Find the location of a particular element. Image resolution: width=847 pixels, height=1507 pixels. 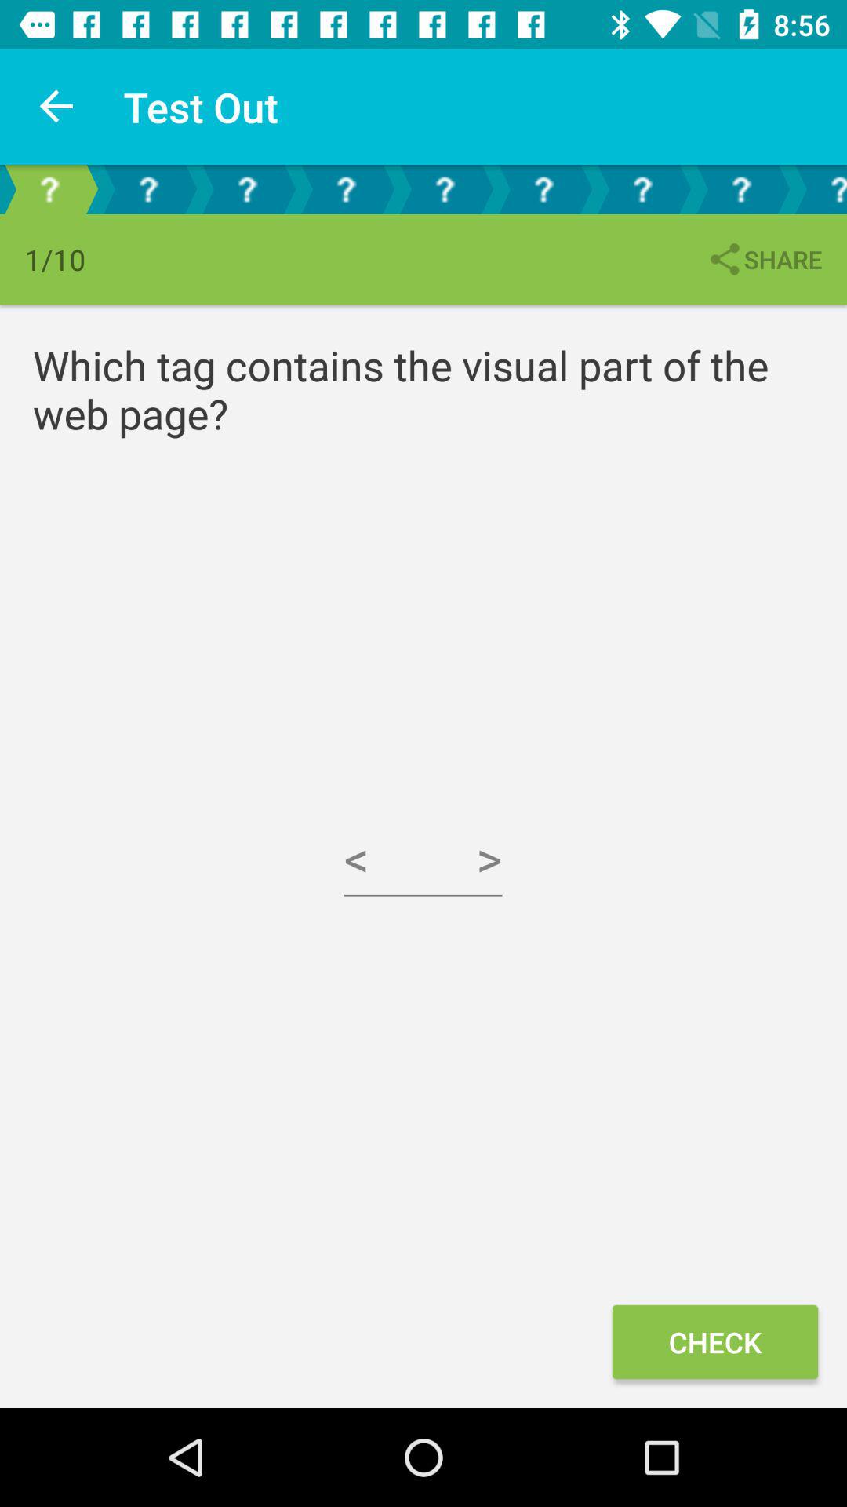

move to the fifth question mark which is under the text test out is located at coordinates (444, 188).